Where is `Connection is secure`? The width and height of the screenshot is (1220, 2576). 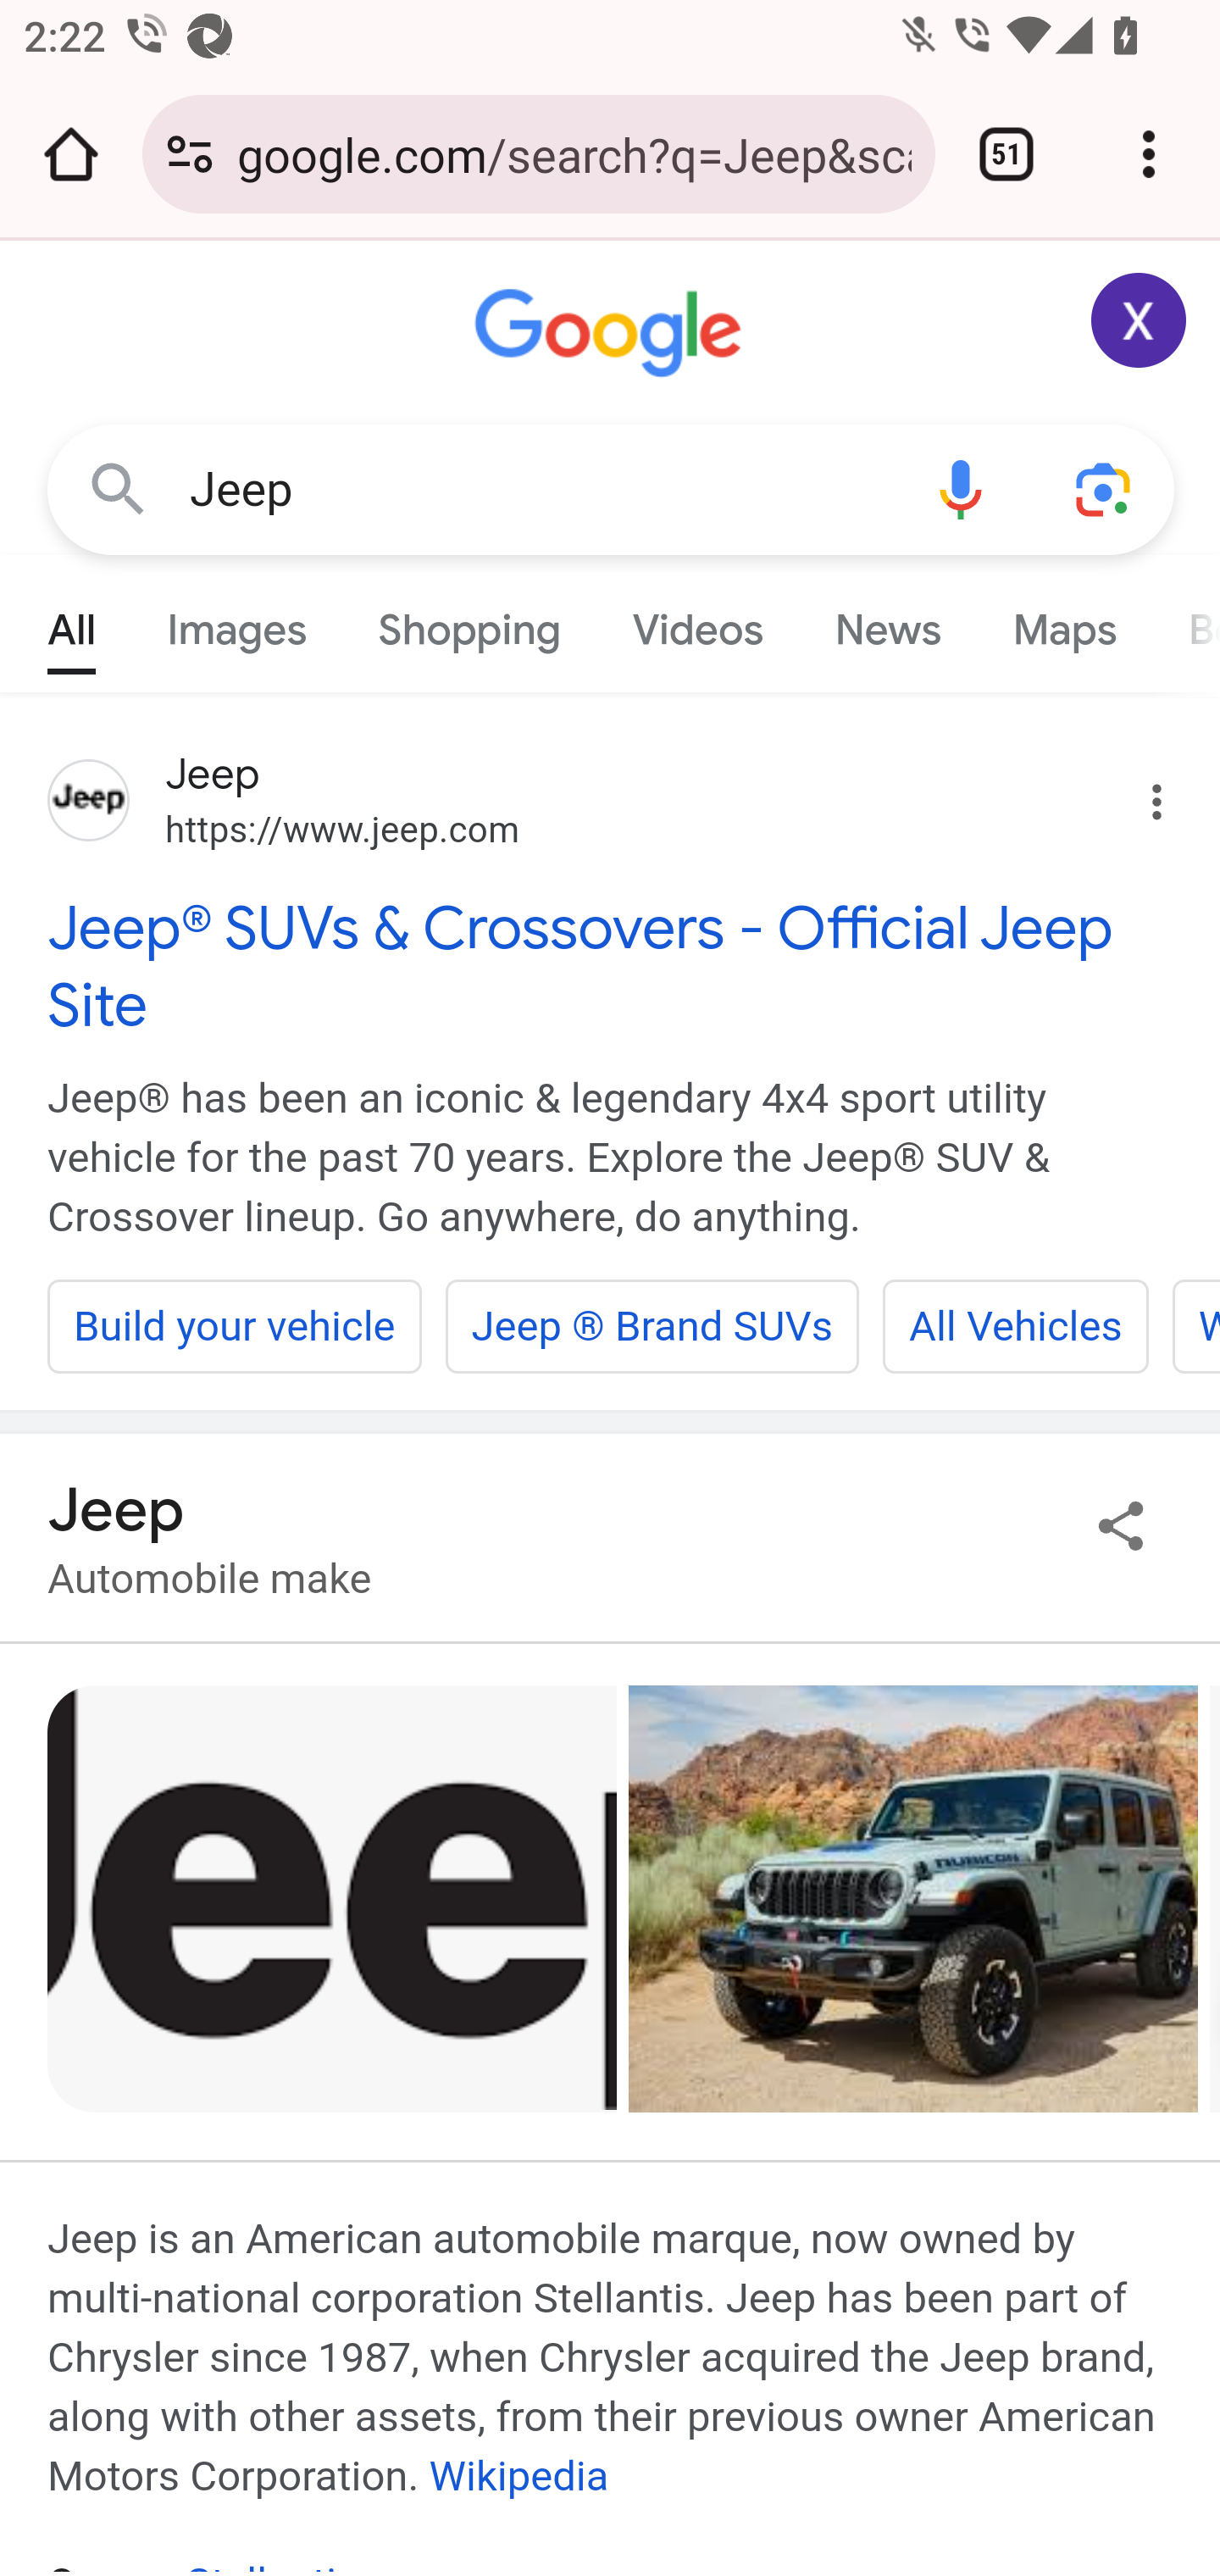
Connection is secure is located at coordinates (190, 154).